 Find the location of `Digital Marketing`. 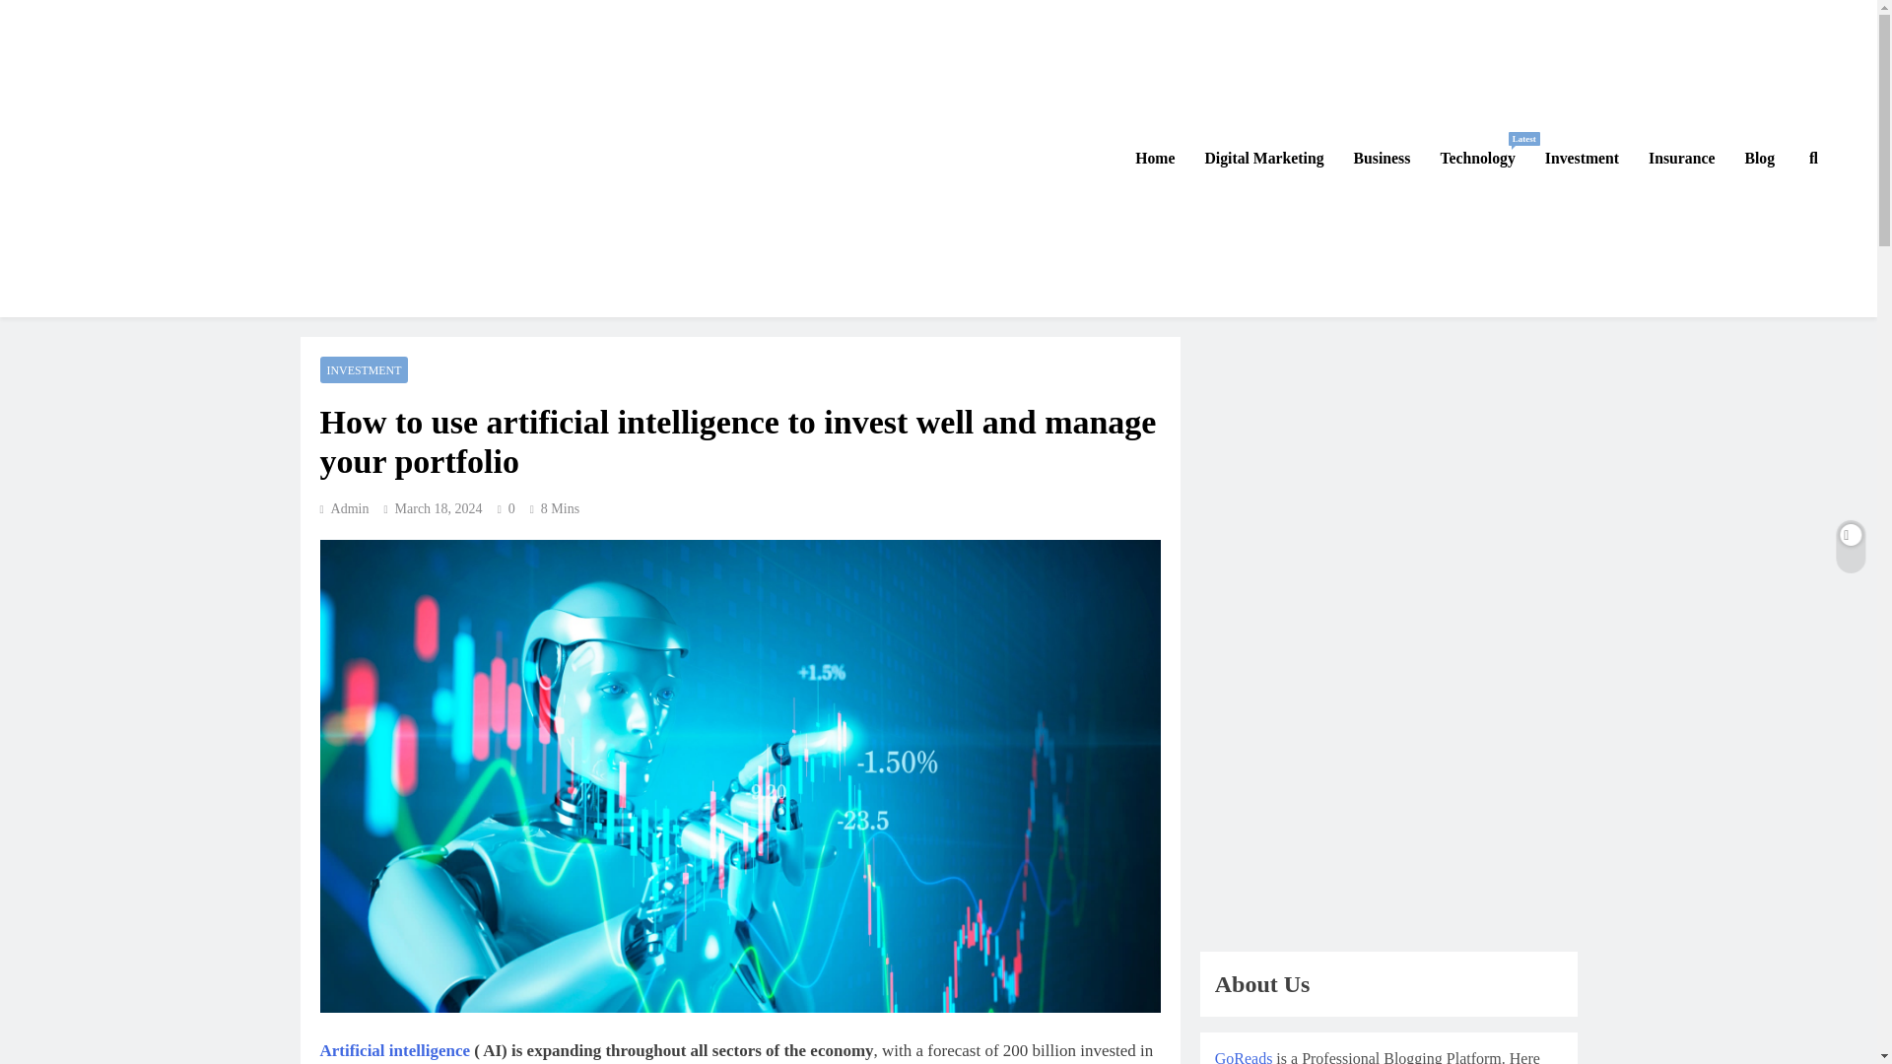

Digital Marketing is located at coordinates (394, 1050).